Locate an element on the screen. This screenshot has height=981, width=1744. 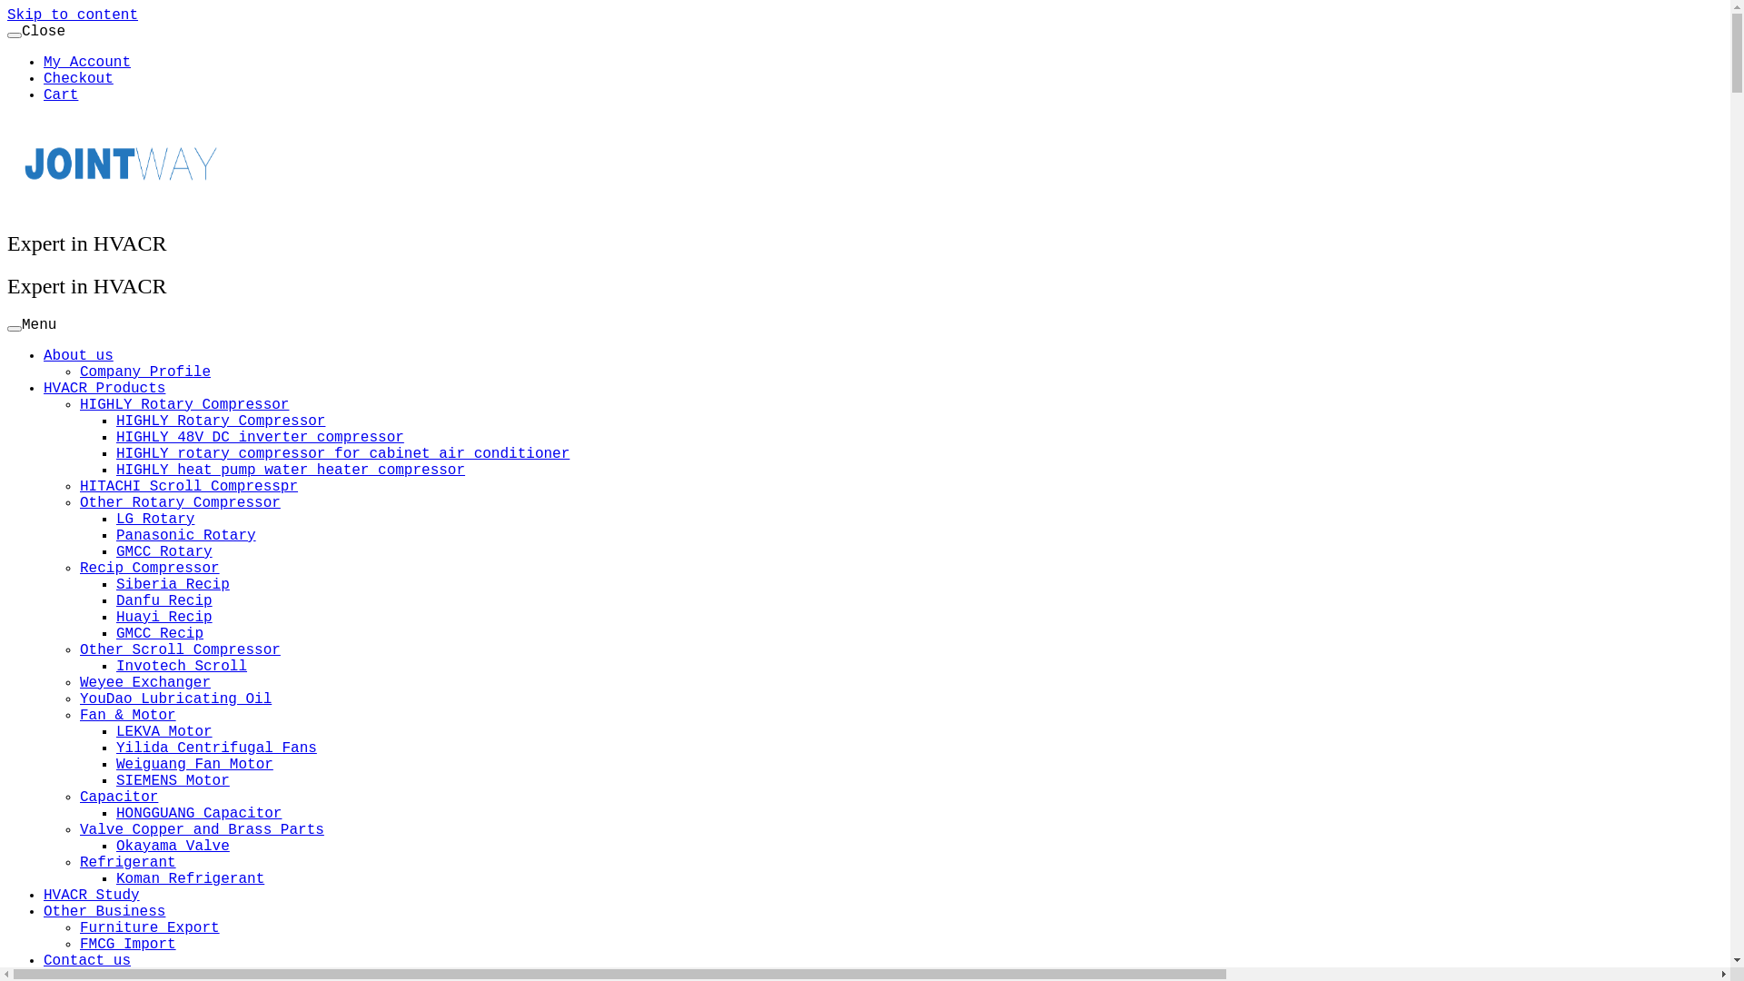
HVACR Study is located at coordinates (92, 896).